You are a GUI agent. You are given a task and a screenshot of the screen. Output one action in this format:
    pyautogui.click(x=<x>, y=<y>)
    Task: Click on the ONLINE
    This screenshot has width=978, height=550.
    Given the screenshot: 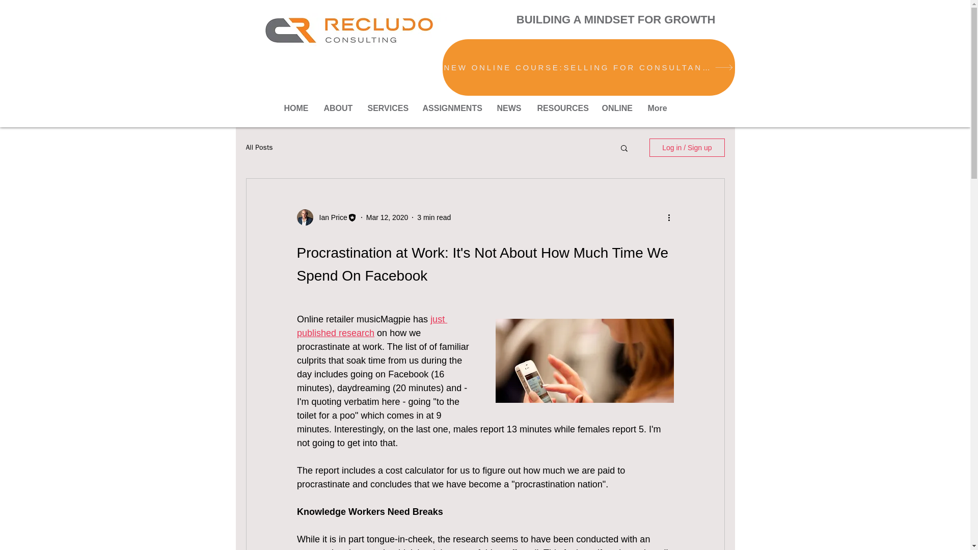 What is the action you would take?
    pyautogui.click(x=616, y=108)
    